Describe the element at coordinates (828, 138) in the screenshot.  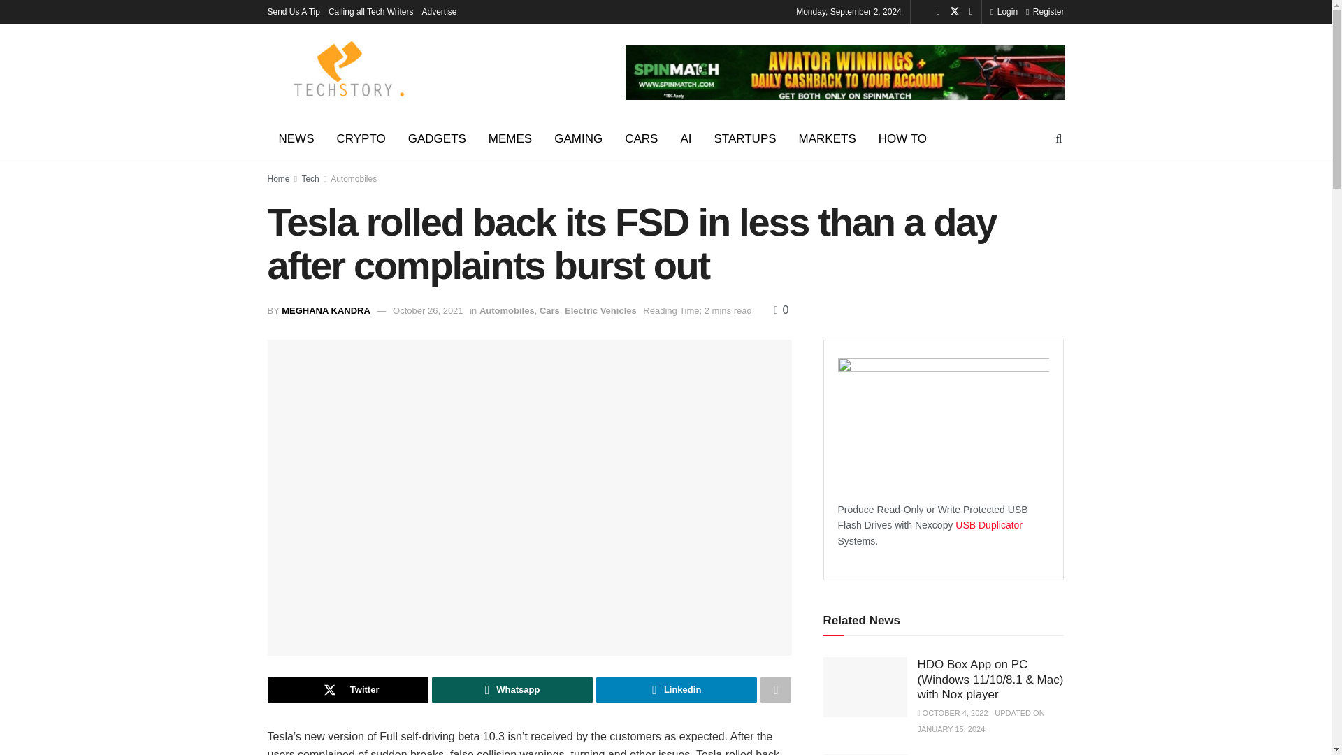
I see `MARKETS` at that location.